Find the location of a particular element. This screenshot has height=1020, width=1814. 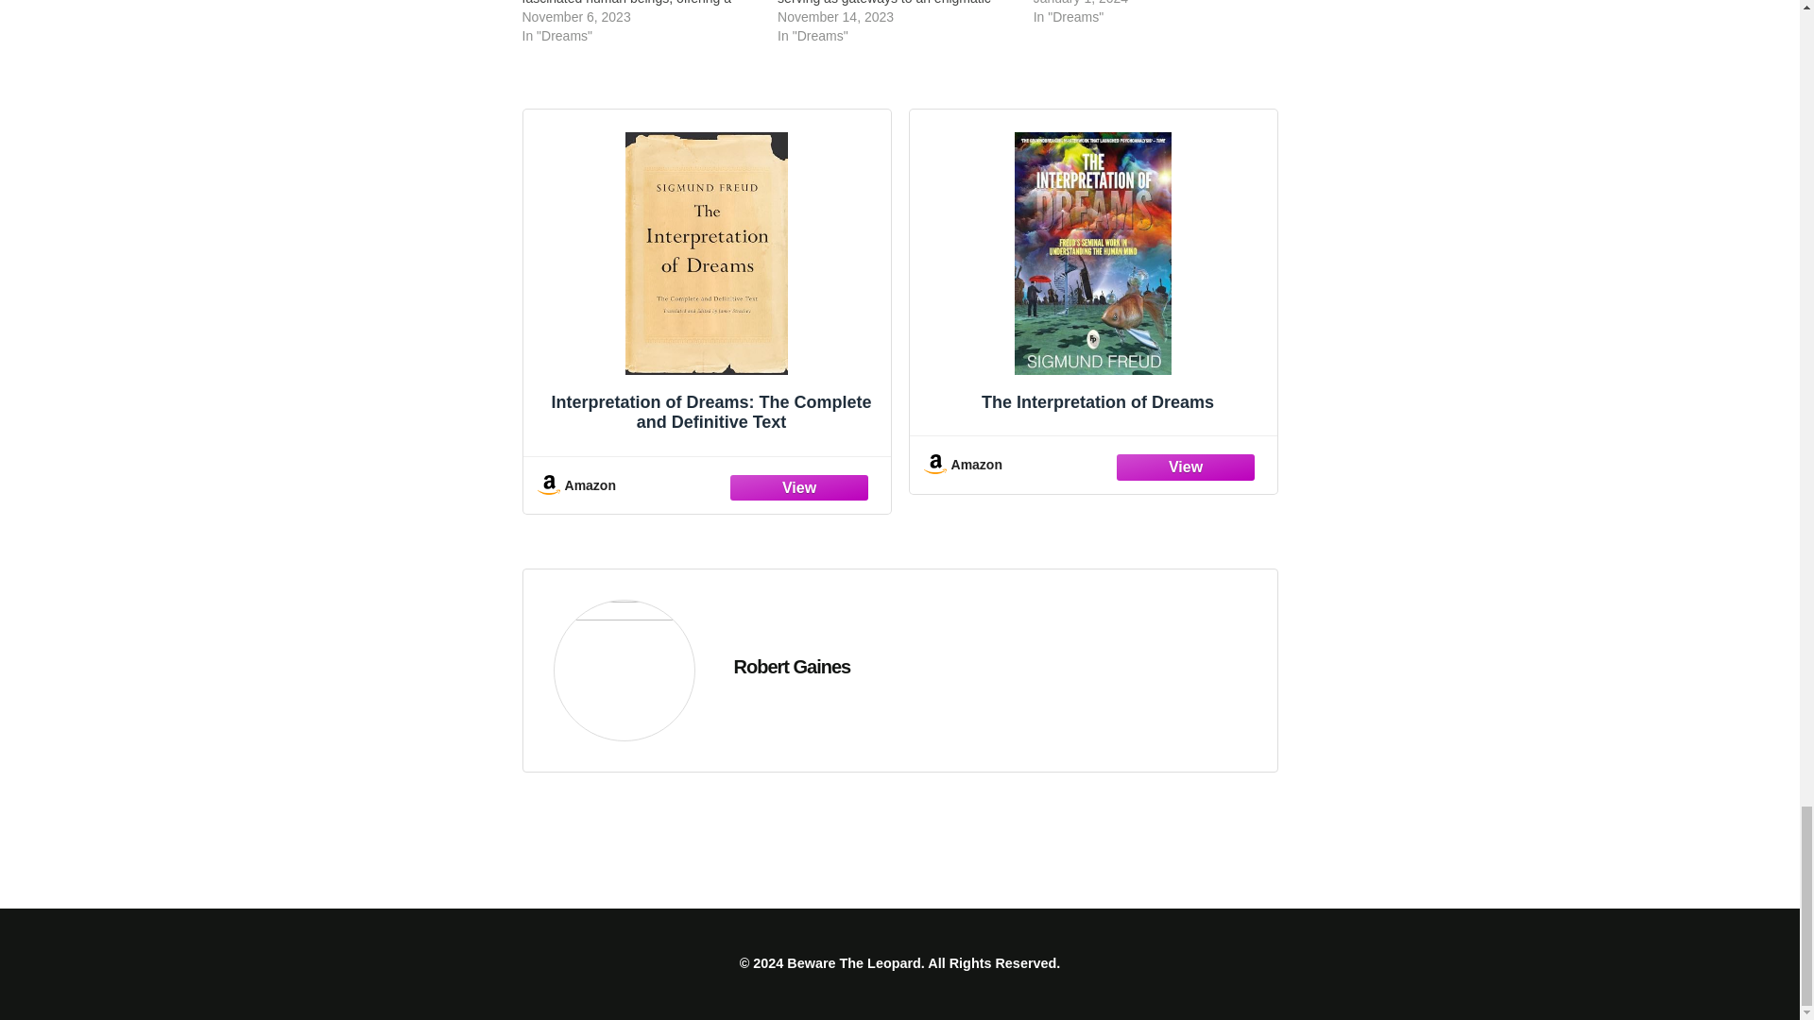

The Interpretation of Dreams is located at coordinates (1092, 276).